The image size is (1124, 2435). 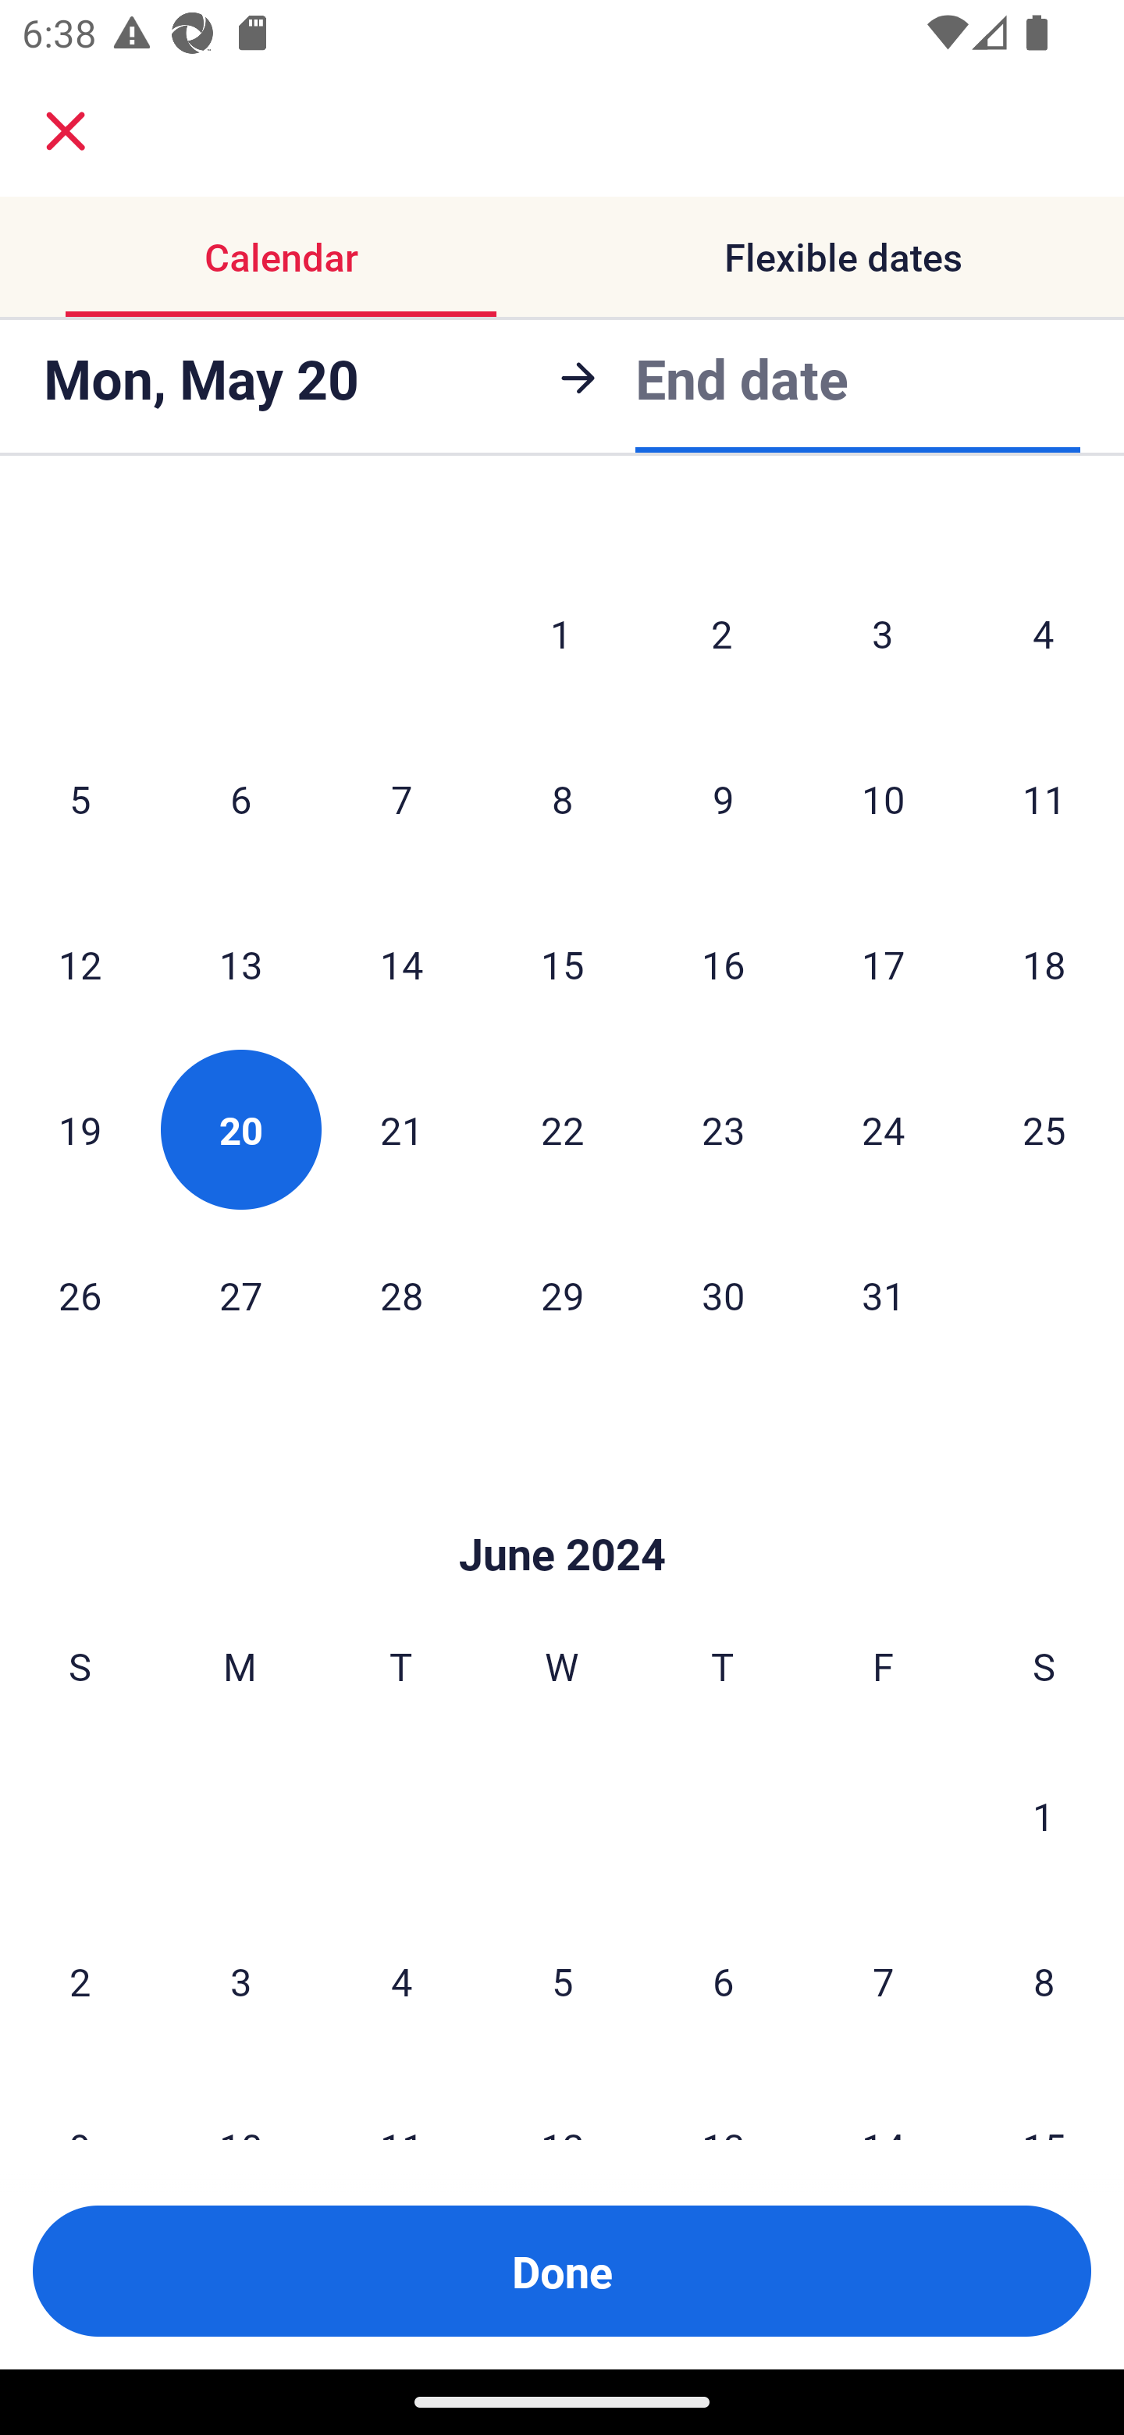 What do you see at coordinates (401, 1295) in the screenshot?
I see `28 Tuesday, May 28, 2024` at bounding box center [401, 1295].